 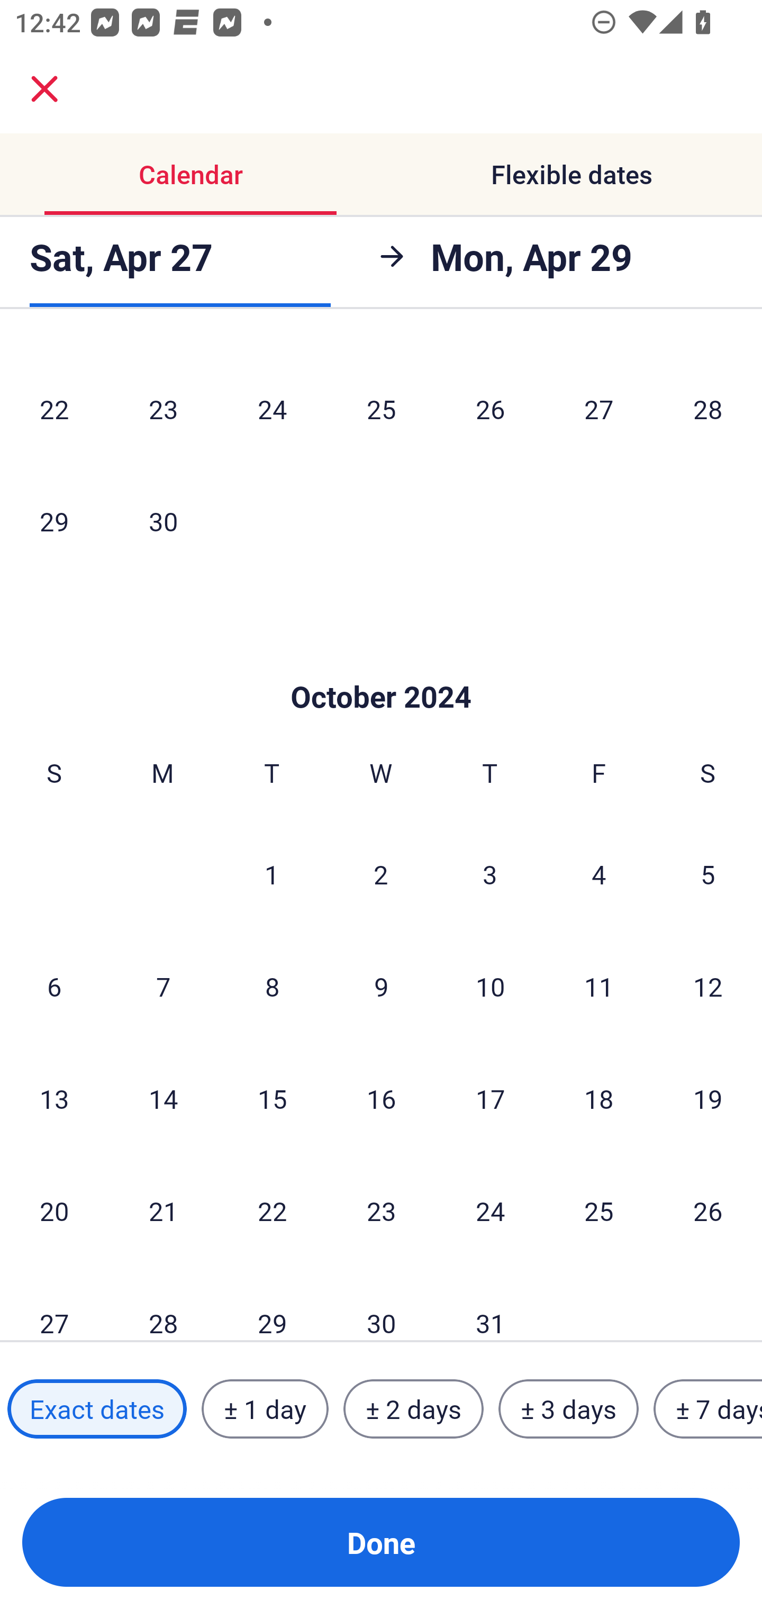 I want to click on 29 Sunday, September 29, 2024, so click(x=54, y=521).